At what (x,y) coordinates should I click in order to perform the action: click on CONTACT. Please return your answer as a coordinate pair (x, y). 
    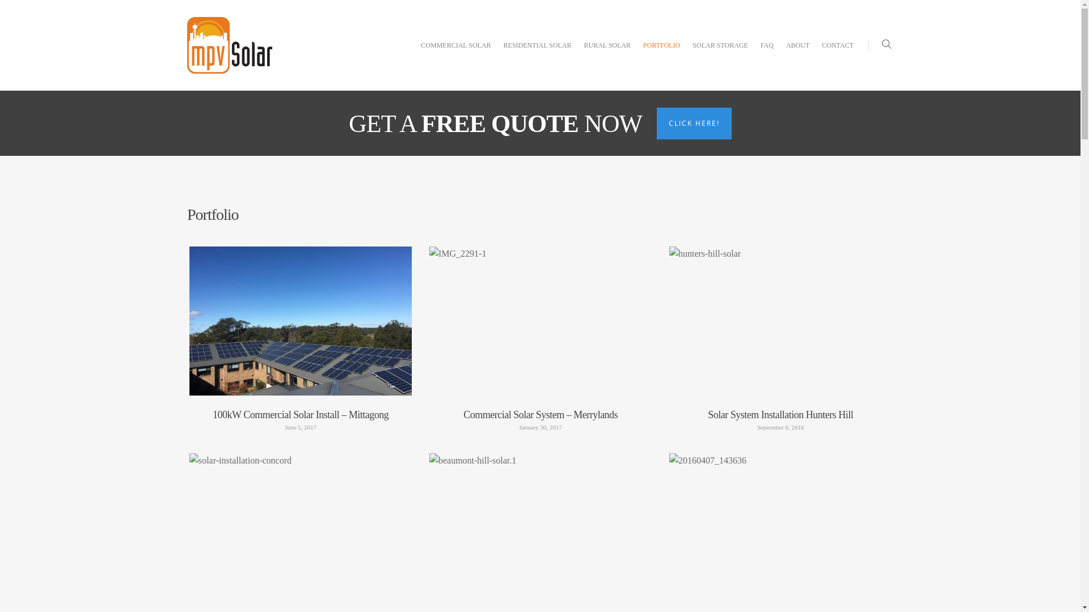
    Looking at the image, I should click on (838, 54).